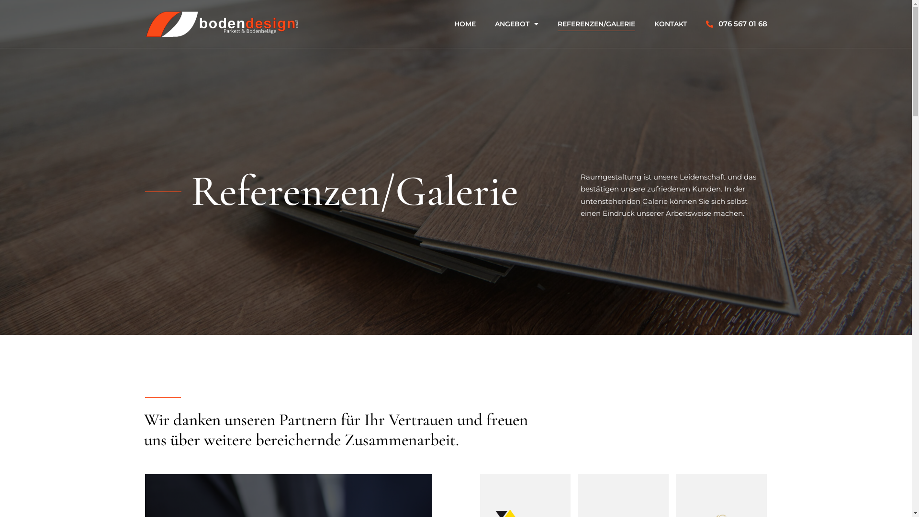 This screenshot has width=919, height=517. What do you see at coordinates (737, 24) in the screenshot?
I see `076 567 01 68` at bounding box center [737, 24].